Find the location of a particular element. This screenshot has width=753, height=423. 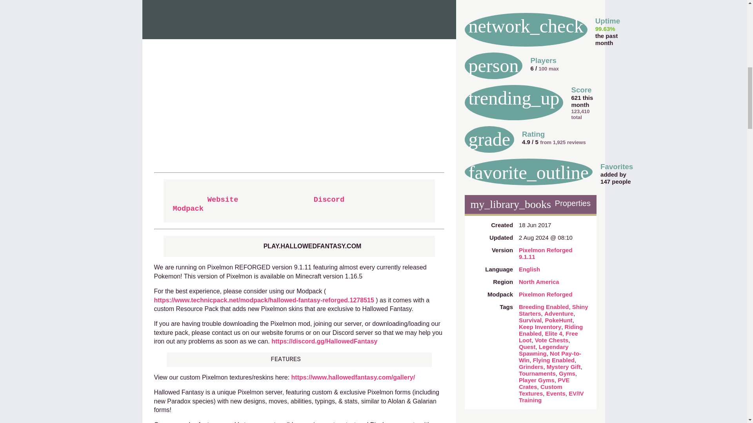

Riding Enabled is located at coordinates (551, 330).